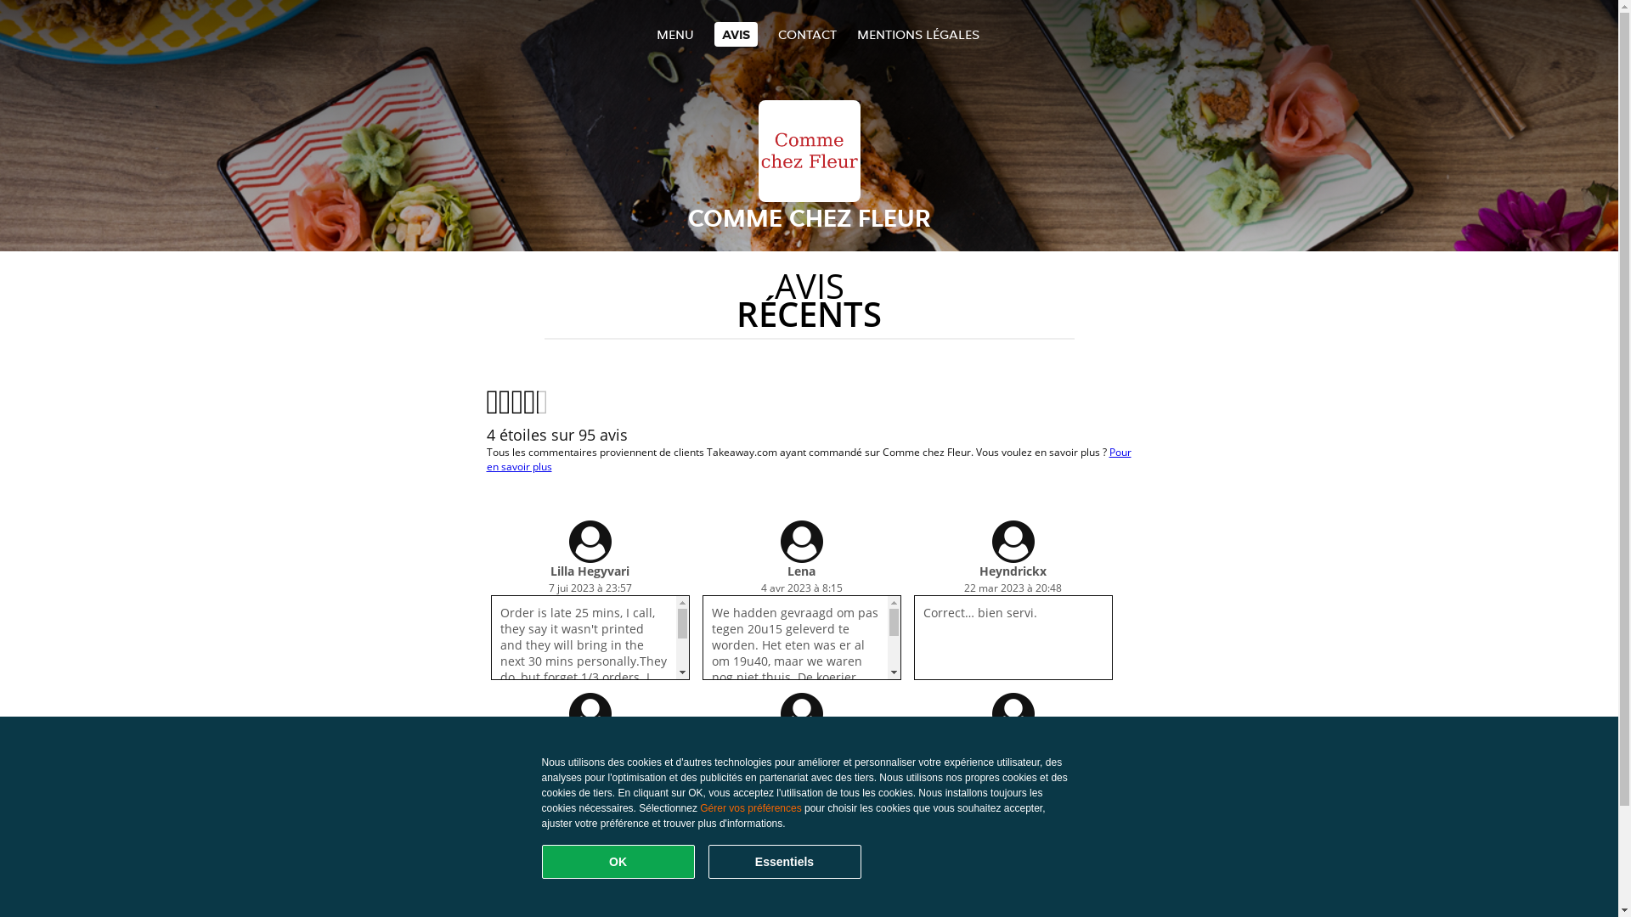 This screenshot has height=917, width=1631. What do you see at coordinates (618, 862) in the screenshot?
I see `OK` at bounding box center [618, 862].